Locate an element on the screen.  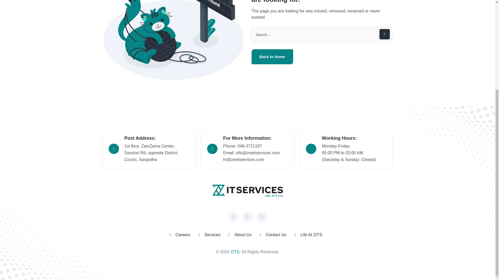
Services is located at coordinates (213, 235).